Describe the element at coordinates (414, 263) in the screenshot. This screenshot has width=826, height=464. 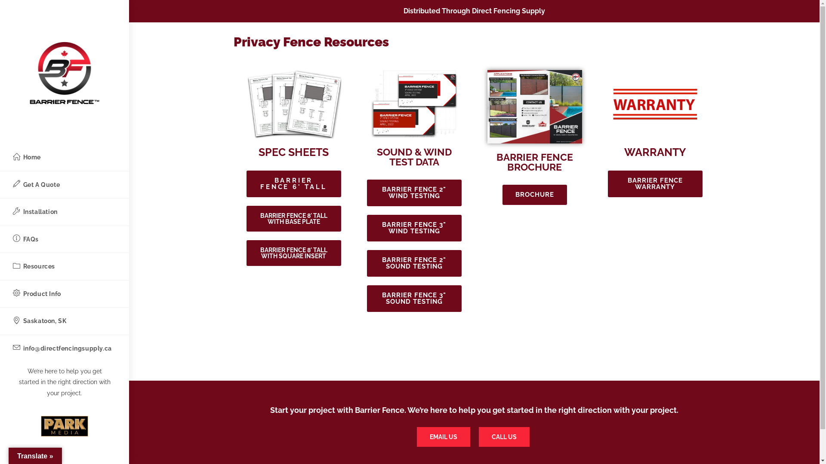
I see `BARRIER FENCE 2" SOUND TESTING` at that location.